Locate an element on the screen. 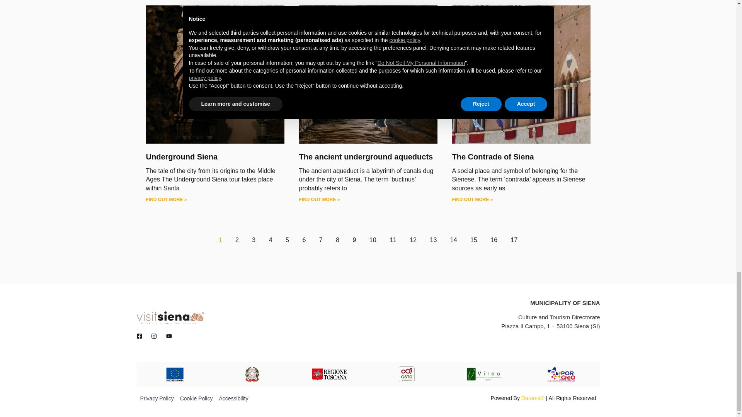 This screenshot has width=742, height=417. The ancient underground aqueducts is located at coordinates (366, 157).